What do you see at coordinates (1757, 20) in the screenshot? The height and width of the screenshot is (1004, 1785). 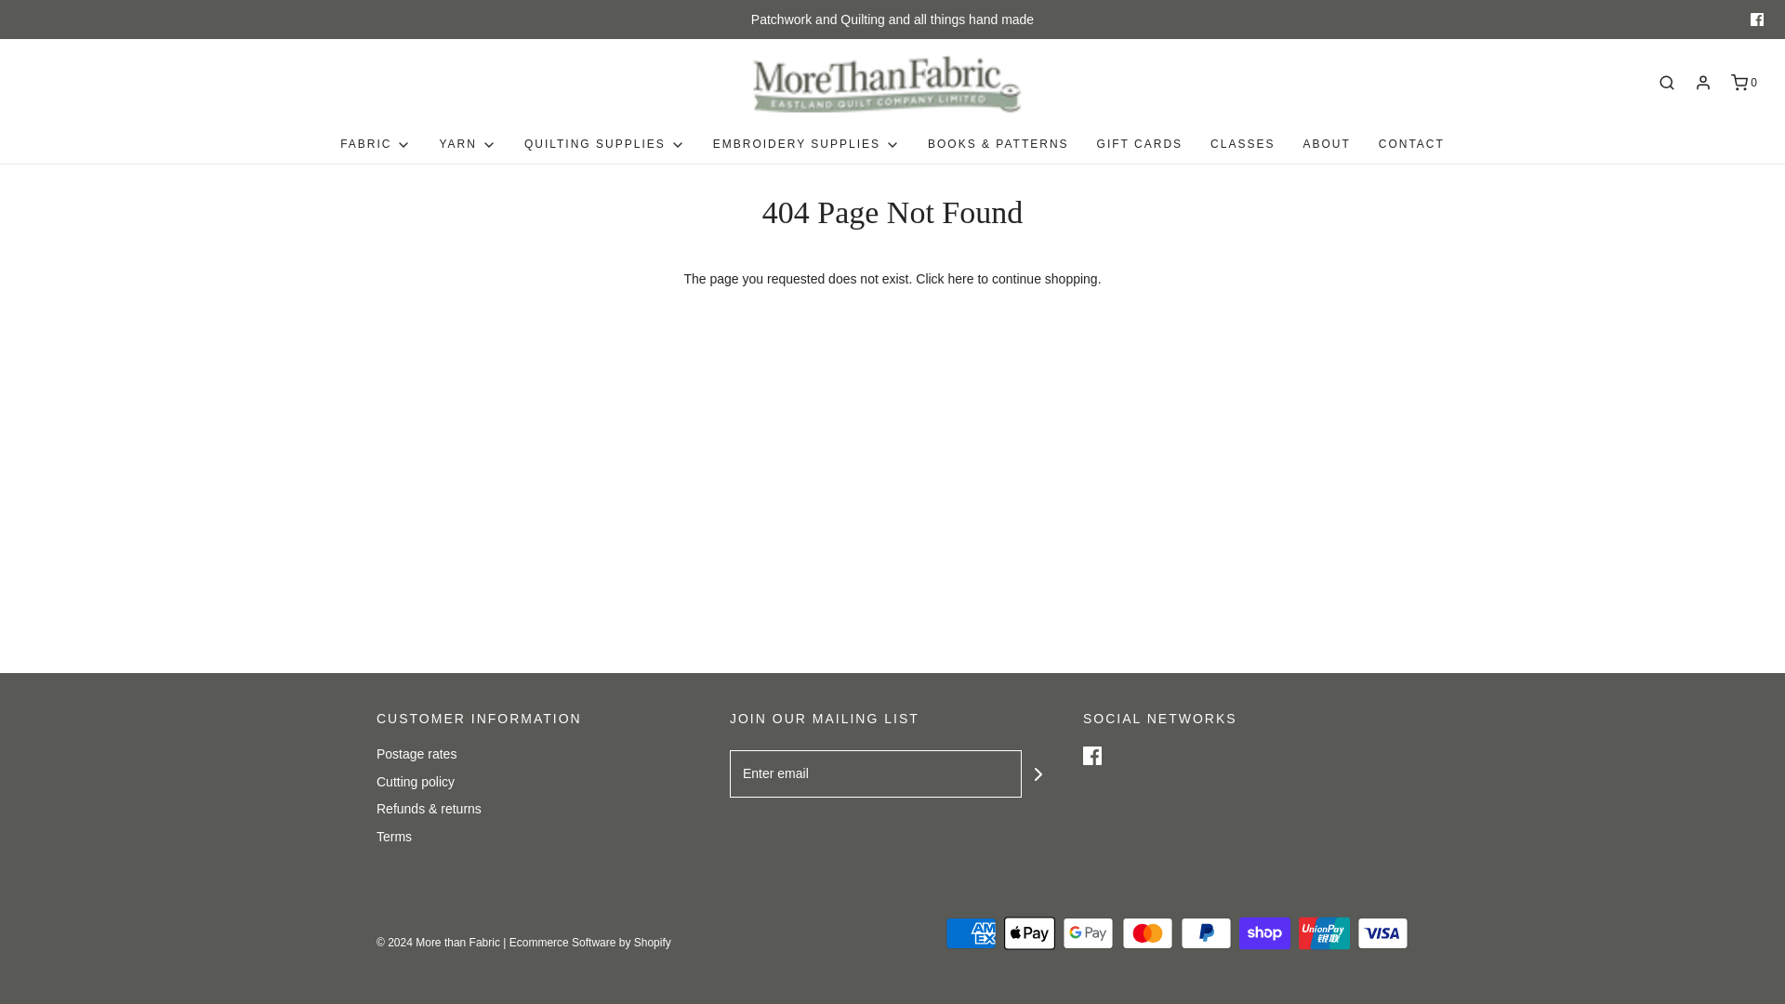 I see `Facebook icon` at bounding box center [1757, 20].